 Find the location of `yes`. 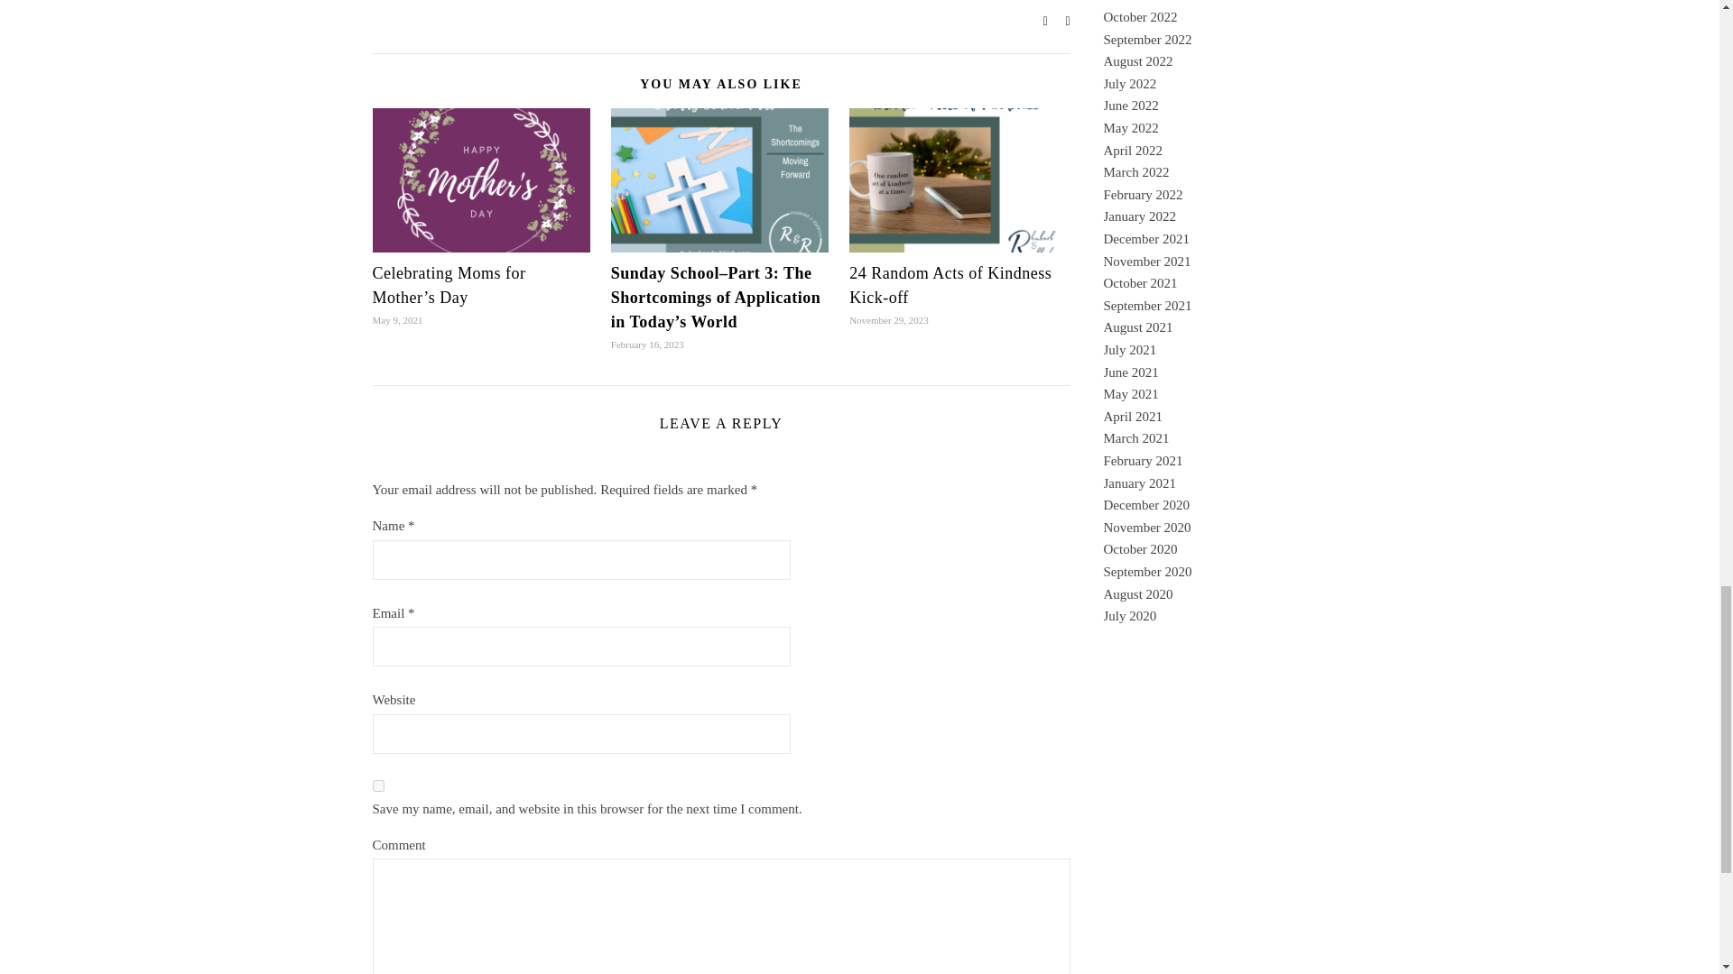

yes is located at coordinates (377, 786).